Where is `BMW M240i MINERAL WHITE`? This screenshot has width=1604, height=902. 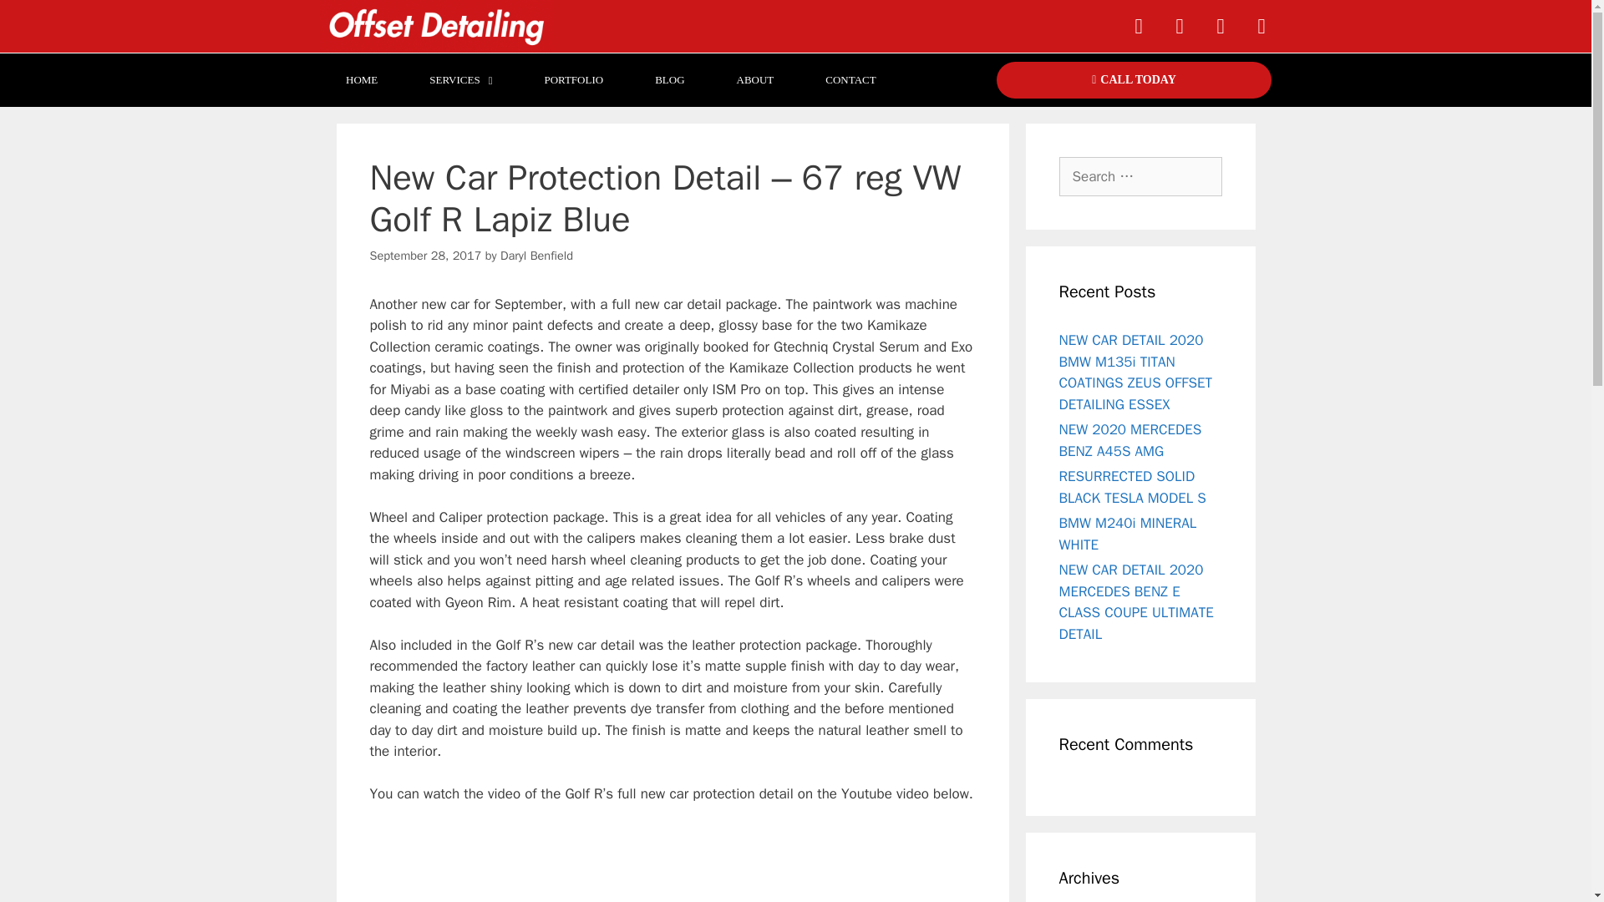
BMW M240i MINERAL WHITE is located at coordinates (1128, 534).